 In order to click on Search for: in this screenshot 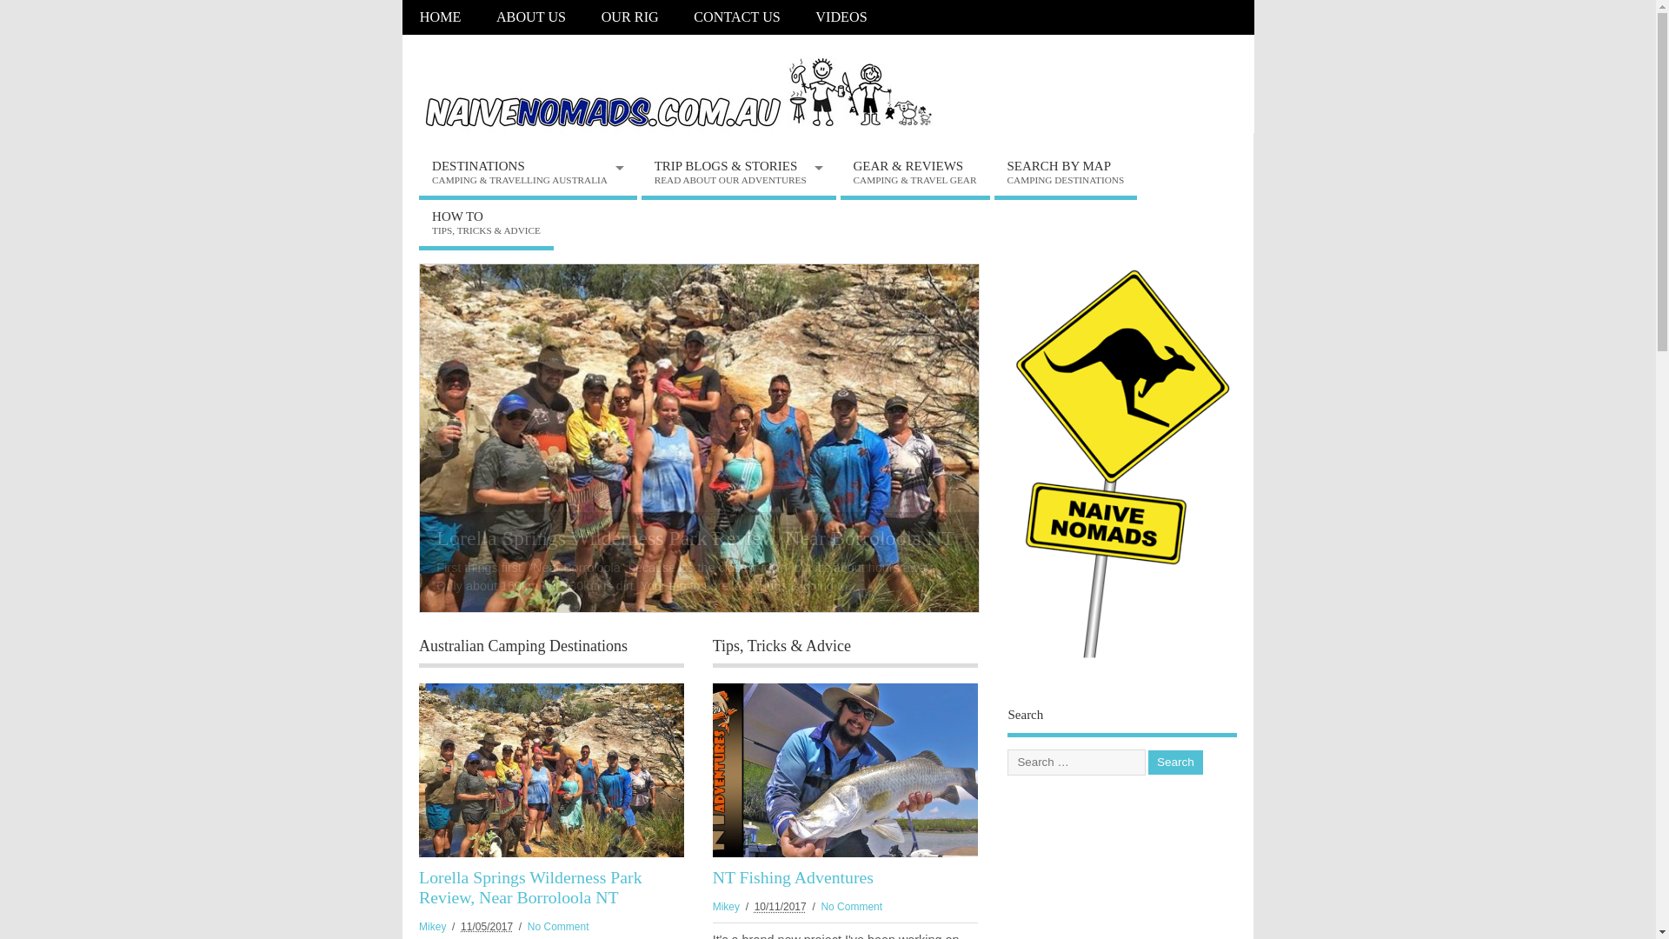, I will do `click(1076, 763)`.